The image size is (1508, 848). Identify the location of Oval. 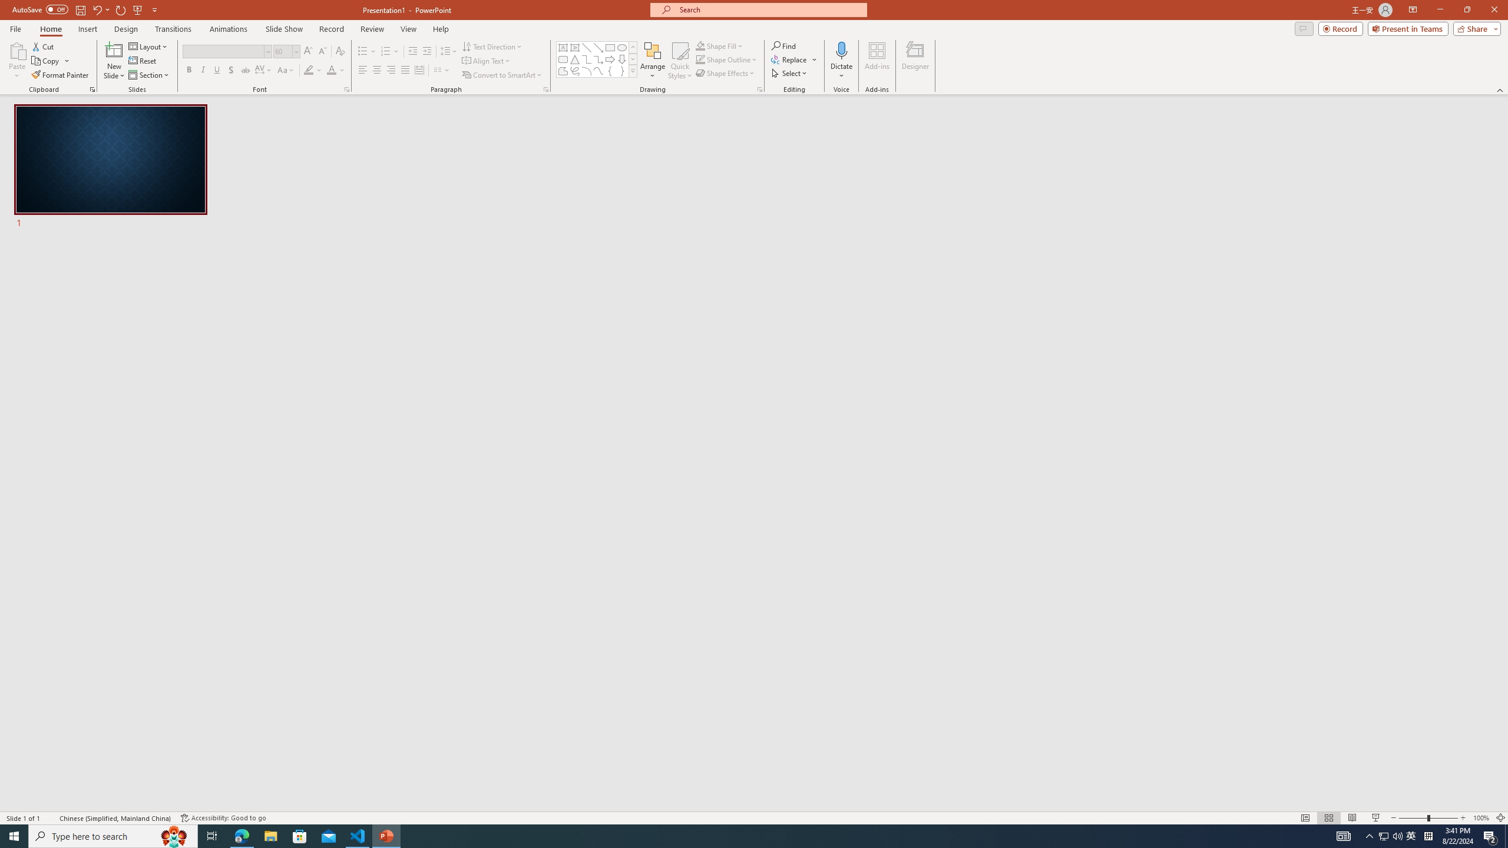
(622, 47).